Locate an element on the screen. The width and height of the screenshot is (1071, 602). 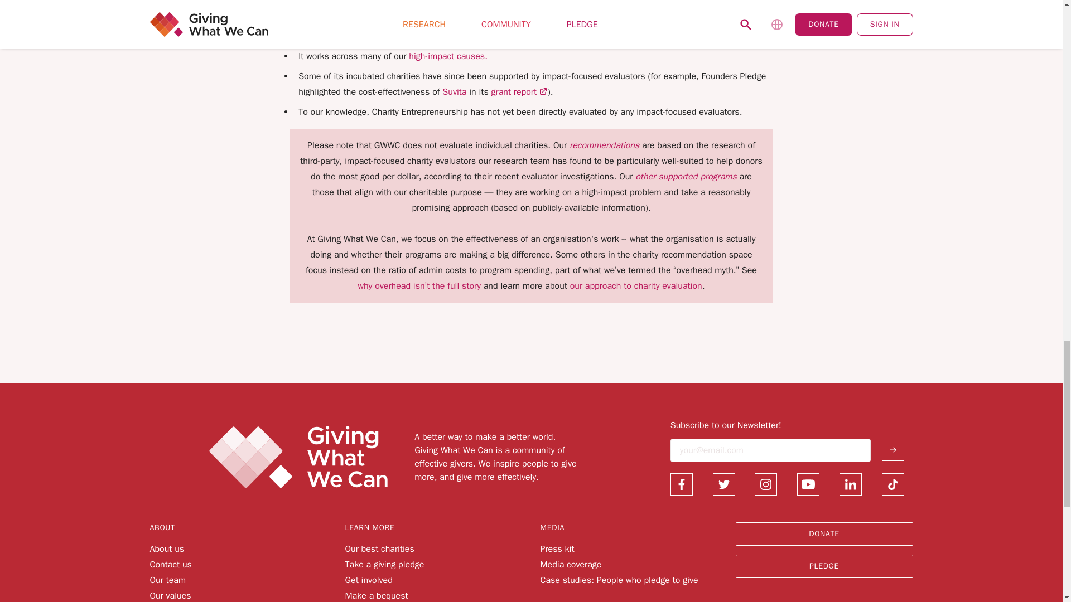
other supported programs is located at coordinates (686, 176).